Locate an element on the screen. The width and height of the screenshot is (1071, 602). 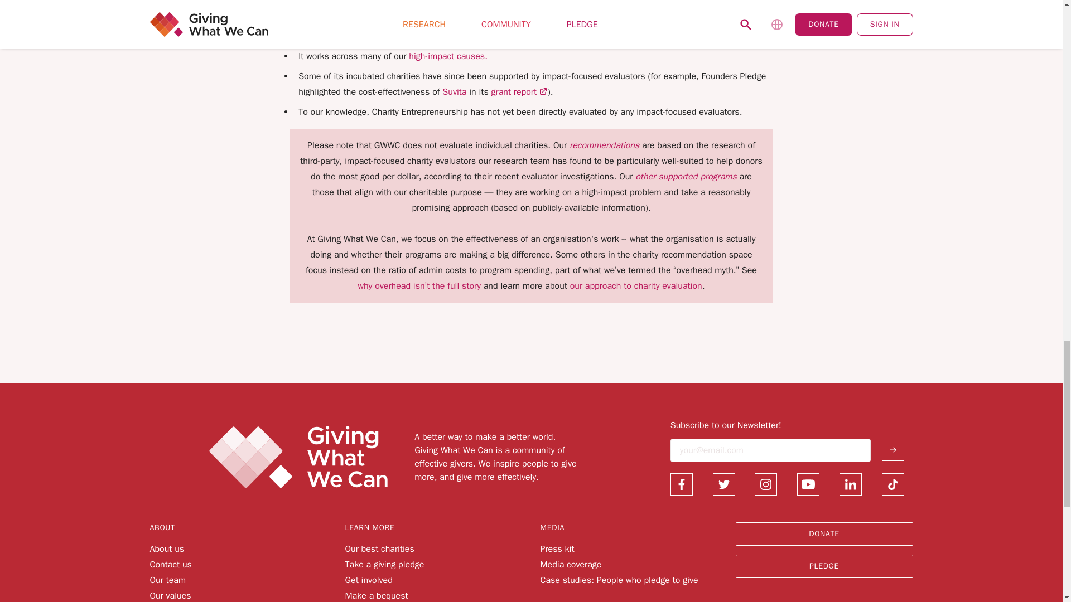
other supported programs is located at coordinates (686, 176).